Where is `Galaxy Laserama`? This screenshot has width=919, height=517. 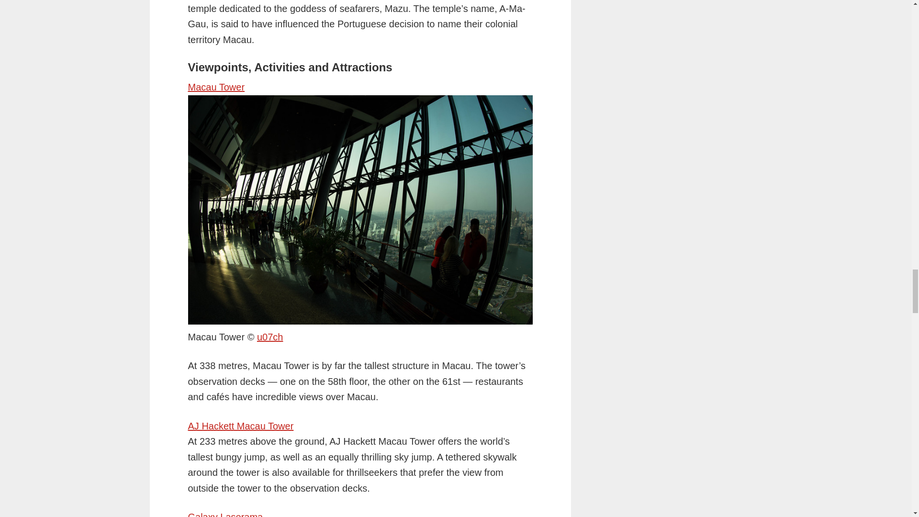
Galaxy Laserama is located at coordinates (225, 514).